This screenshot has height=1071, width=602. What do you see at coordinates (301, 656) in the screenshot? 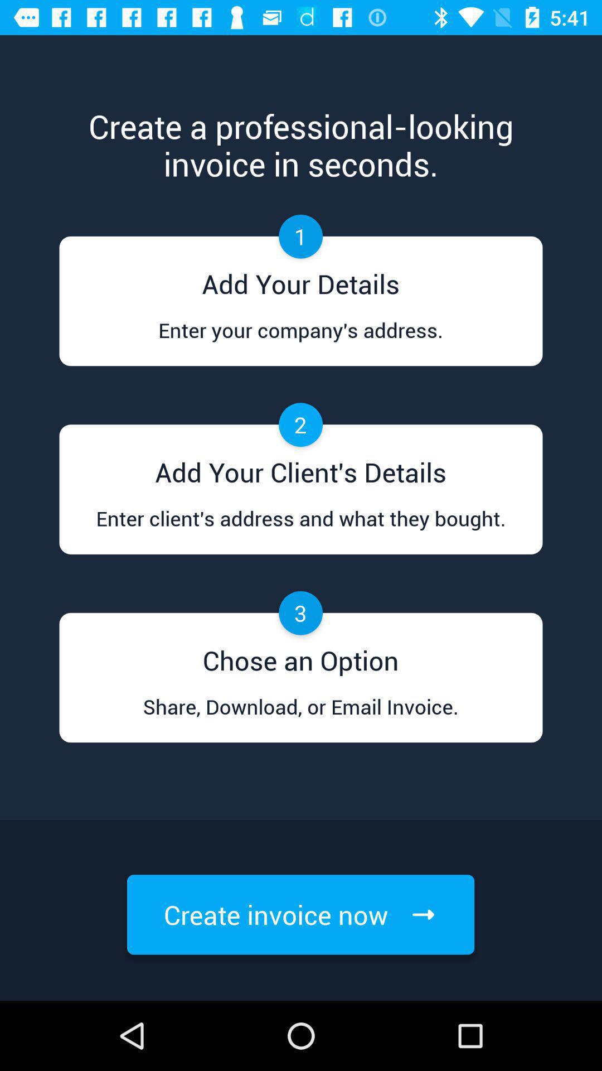
I see `click on chose an option` at bounding box center [301, 656].